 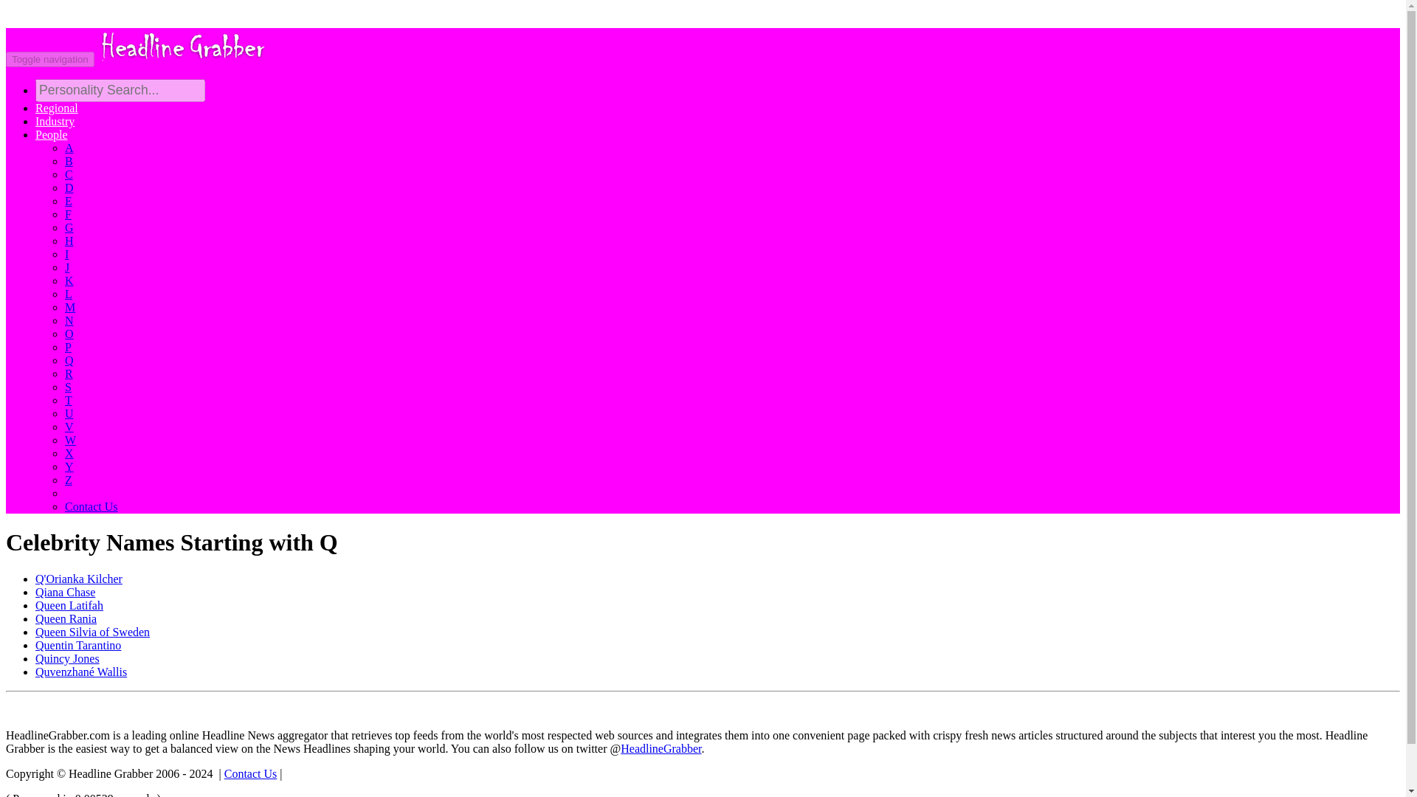 What do you see at coordinates (68, 347) in the screenshot?
I see `P` at bounding box center [68, 347].